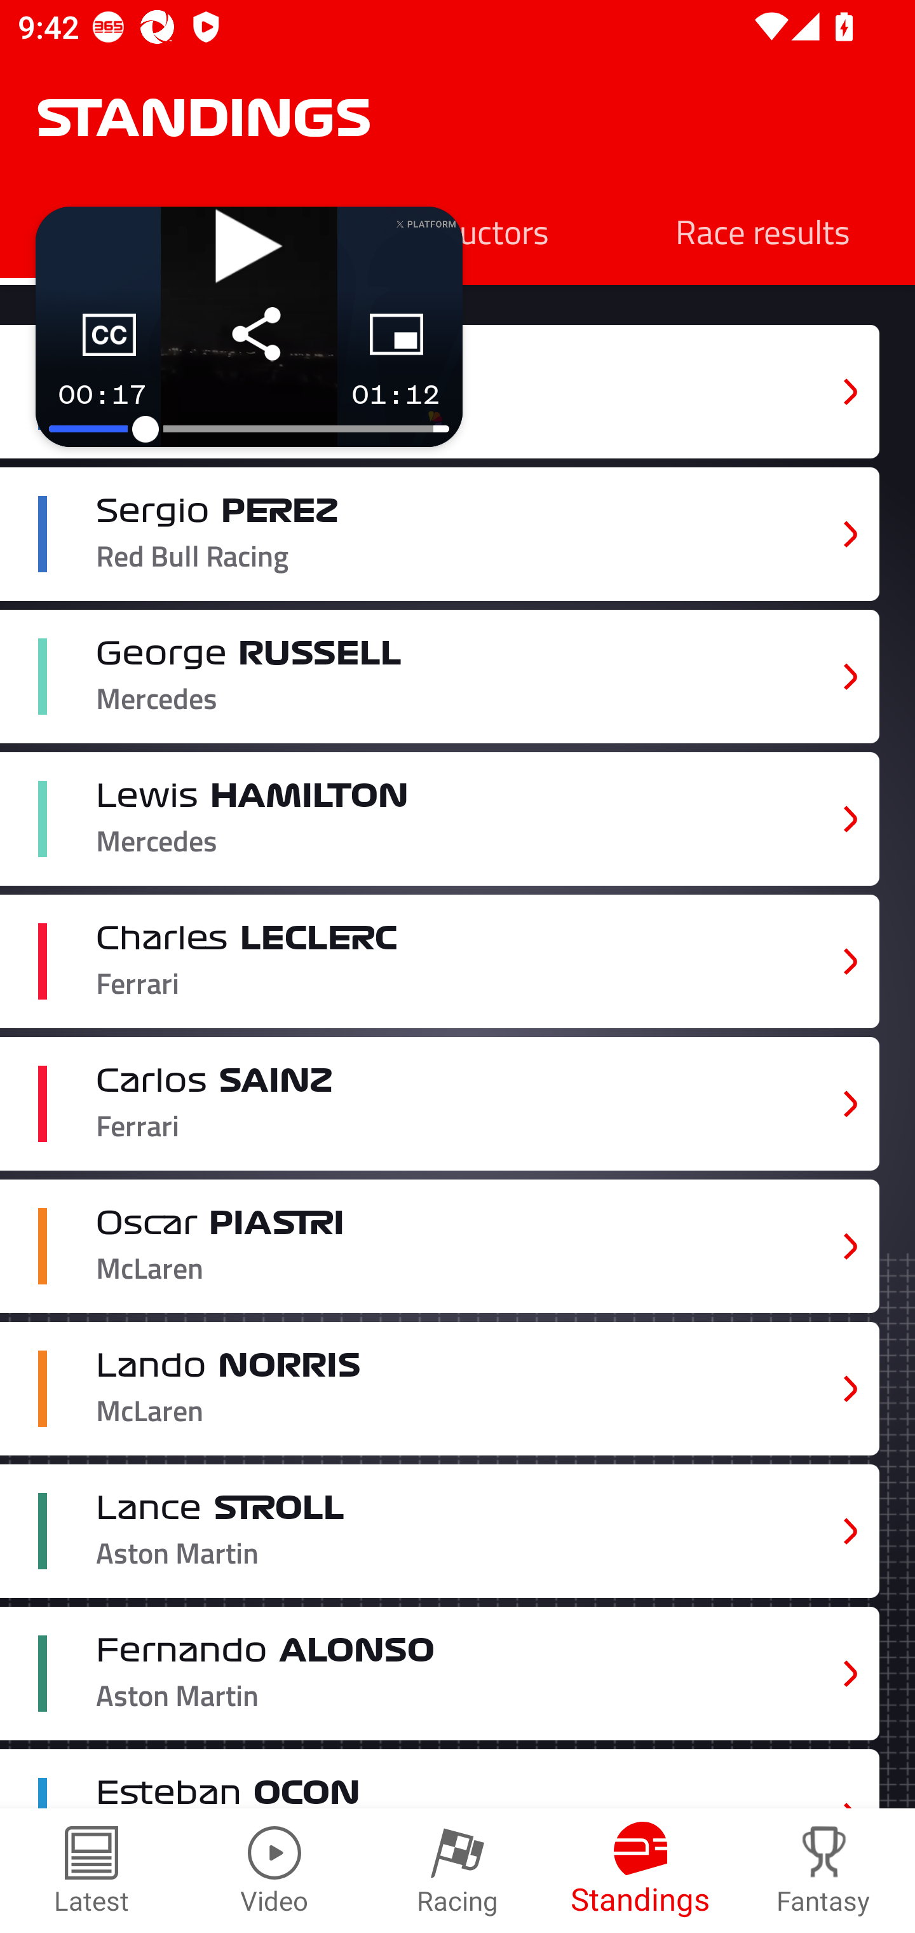  What do you see at coordinates (440, 677) in the screenshot?
I see `George RUSSELL Mercedes` at bounding box center [440, 677].